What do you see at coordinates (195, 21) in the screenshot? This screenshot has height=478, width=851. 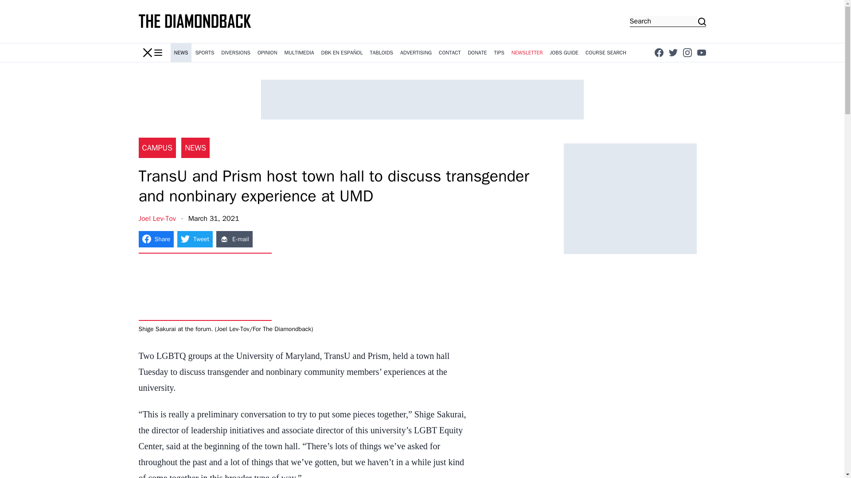 I see `The Diamondback` at bounding box center [195, 21].